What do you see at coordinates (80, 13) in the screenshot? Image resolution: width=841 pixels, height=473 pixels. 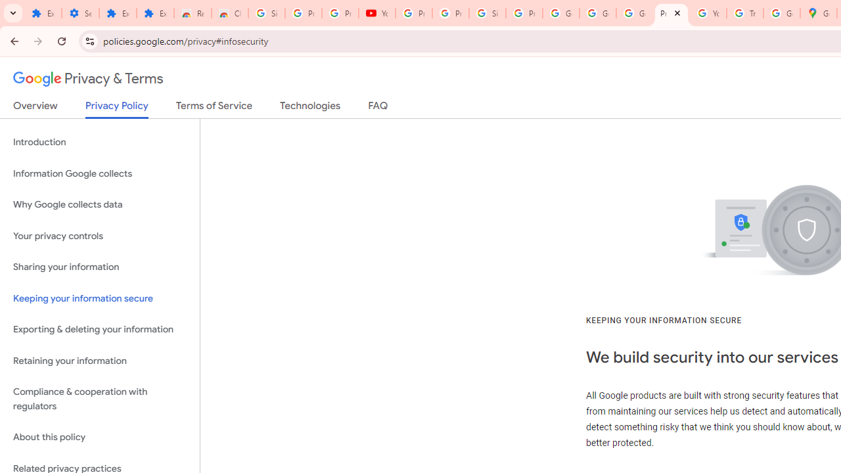 I see `Settings` at bounding box center [80, 13].